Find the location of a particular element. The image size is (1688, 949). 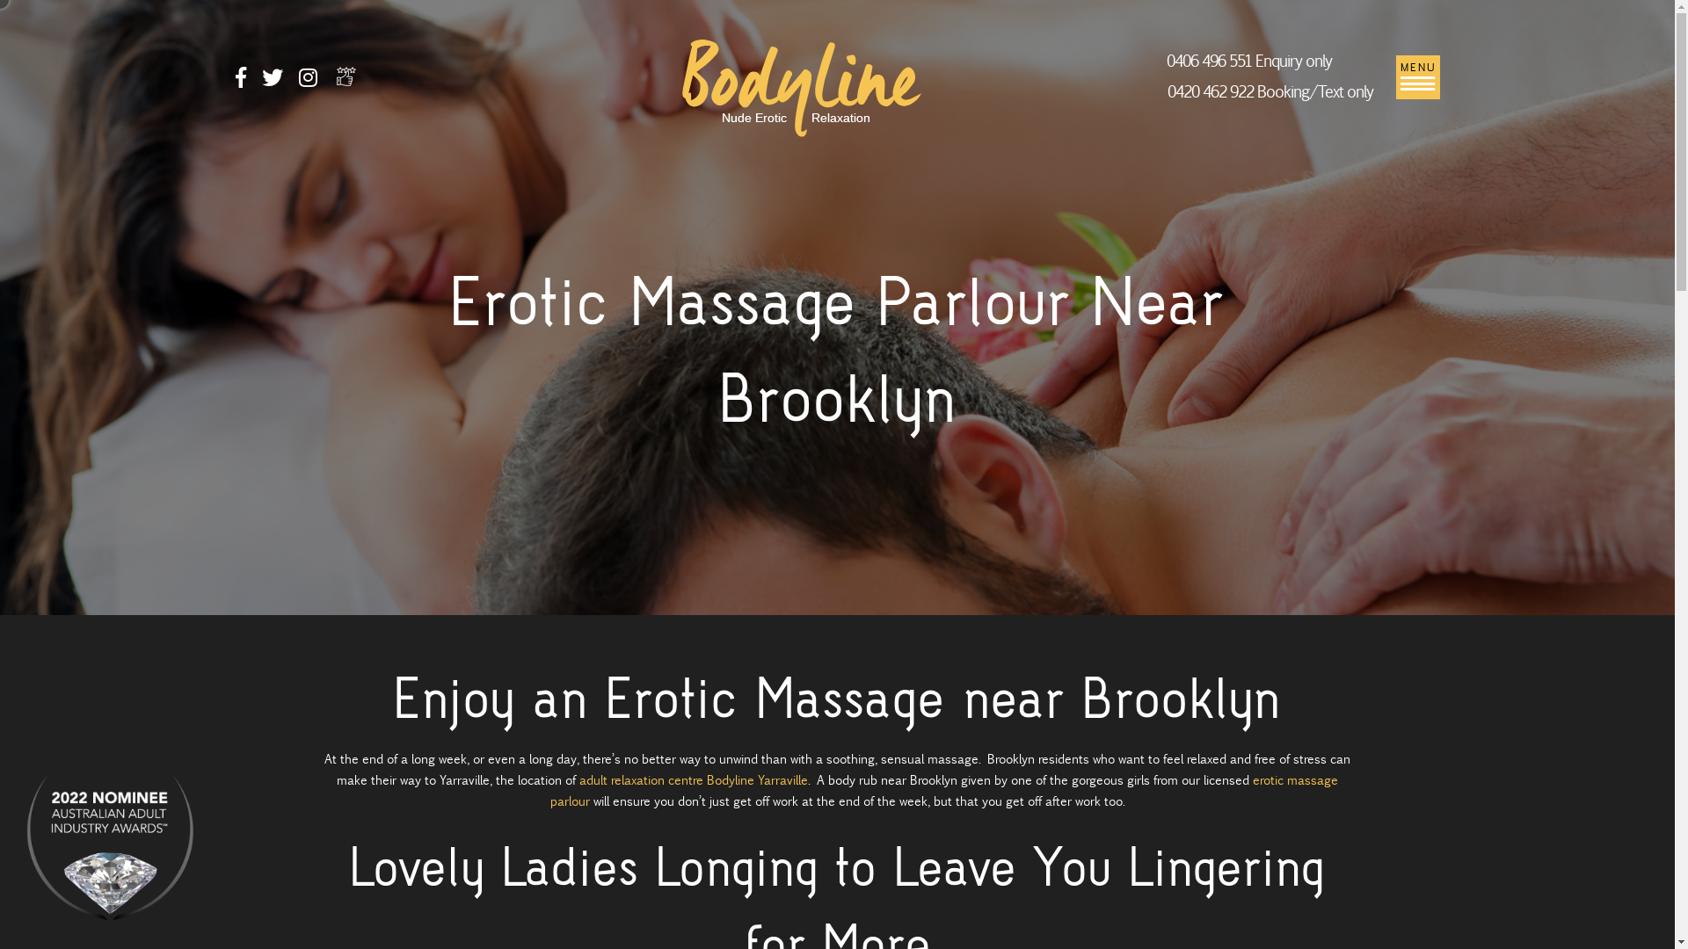

0406 496 551 Enquiry only is located at coordinates (1249, 62).